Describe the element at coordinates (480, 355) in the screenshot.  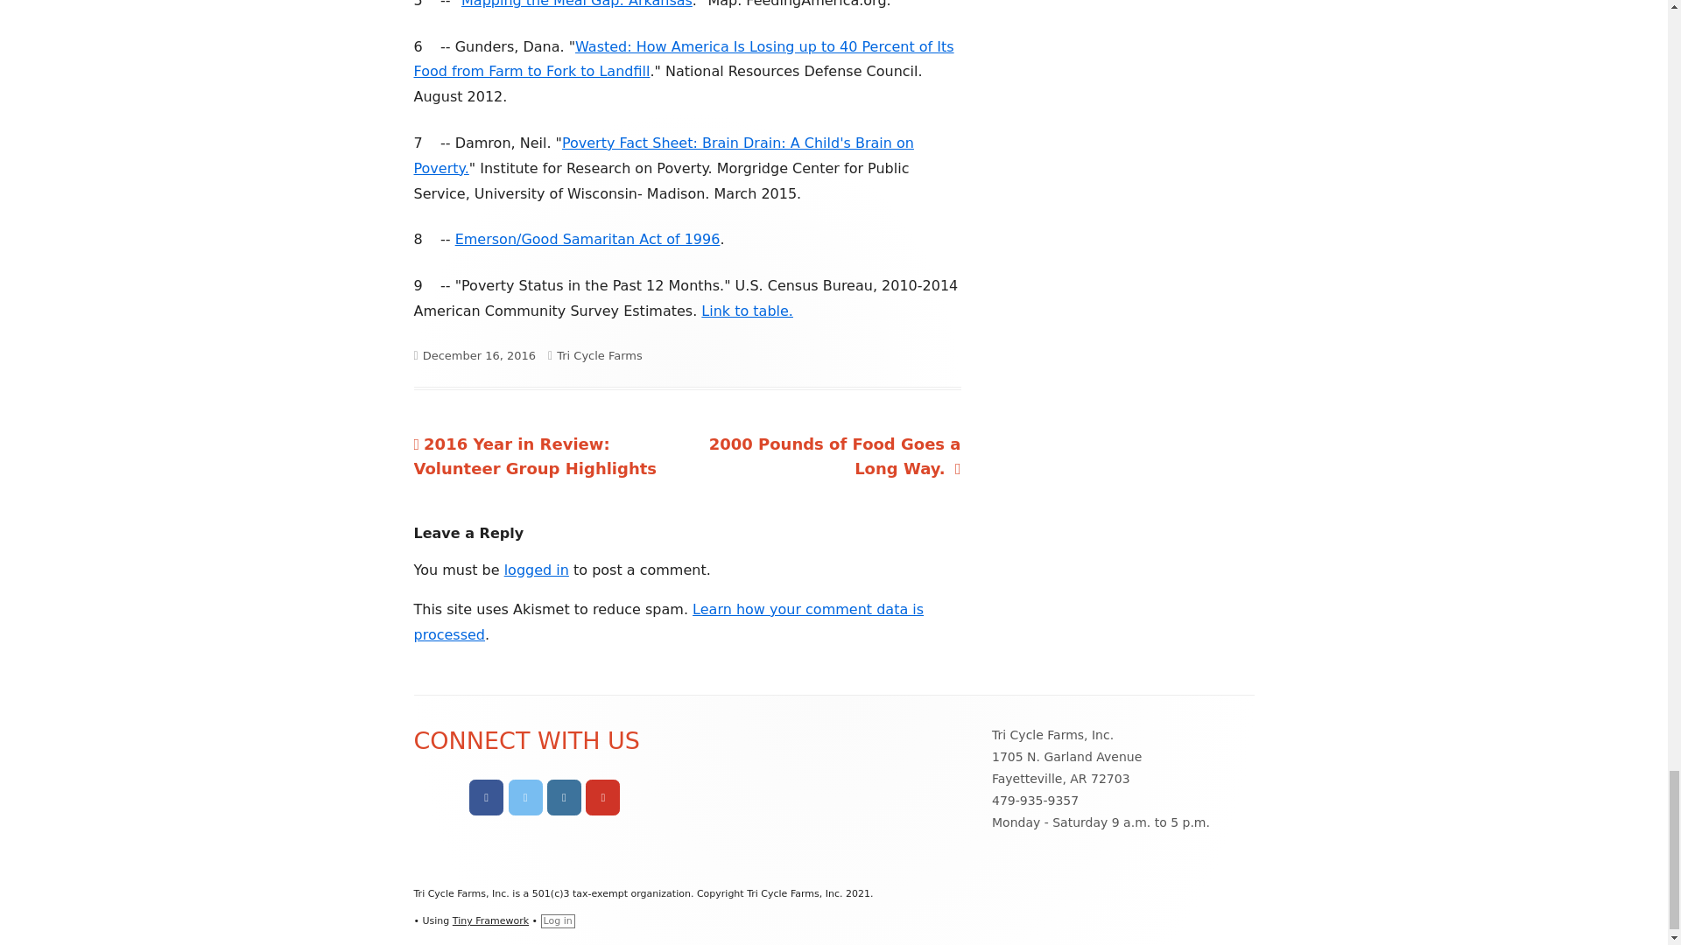
I see `December 16, 2016` at that location.